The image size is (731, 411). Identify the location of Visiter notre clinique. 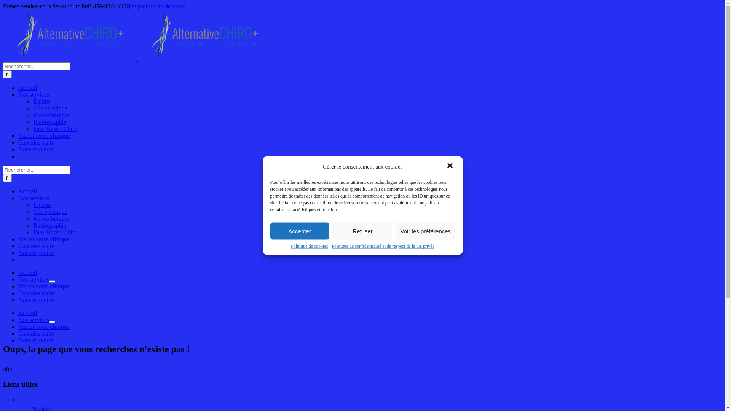
(44, 135).